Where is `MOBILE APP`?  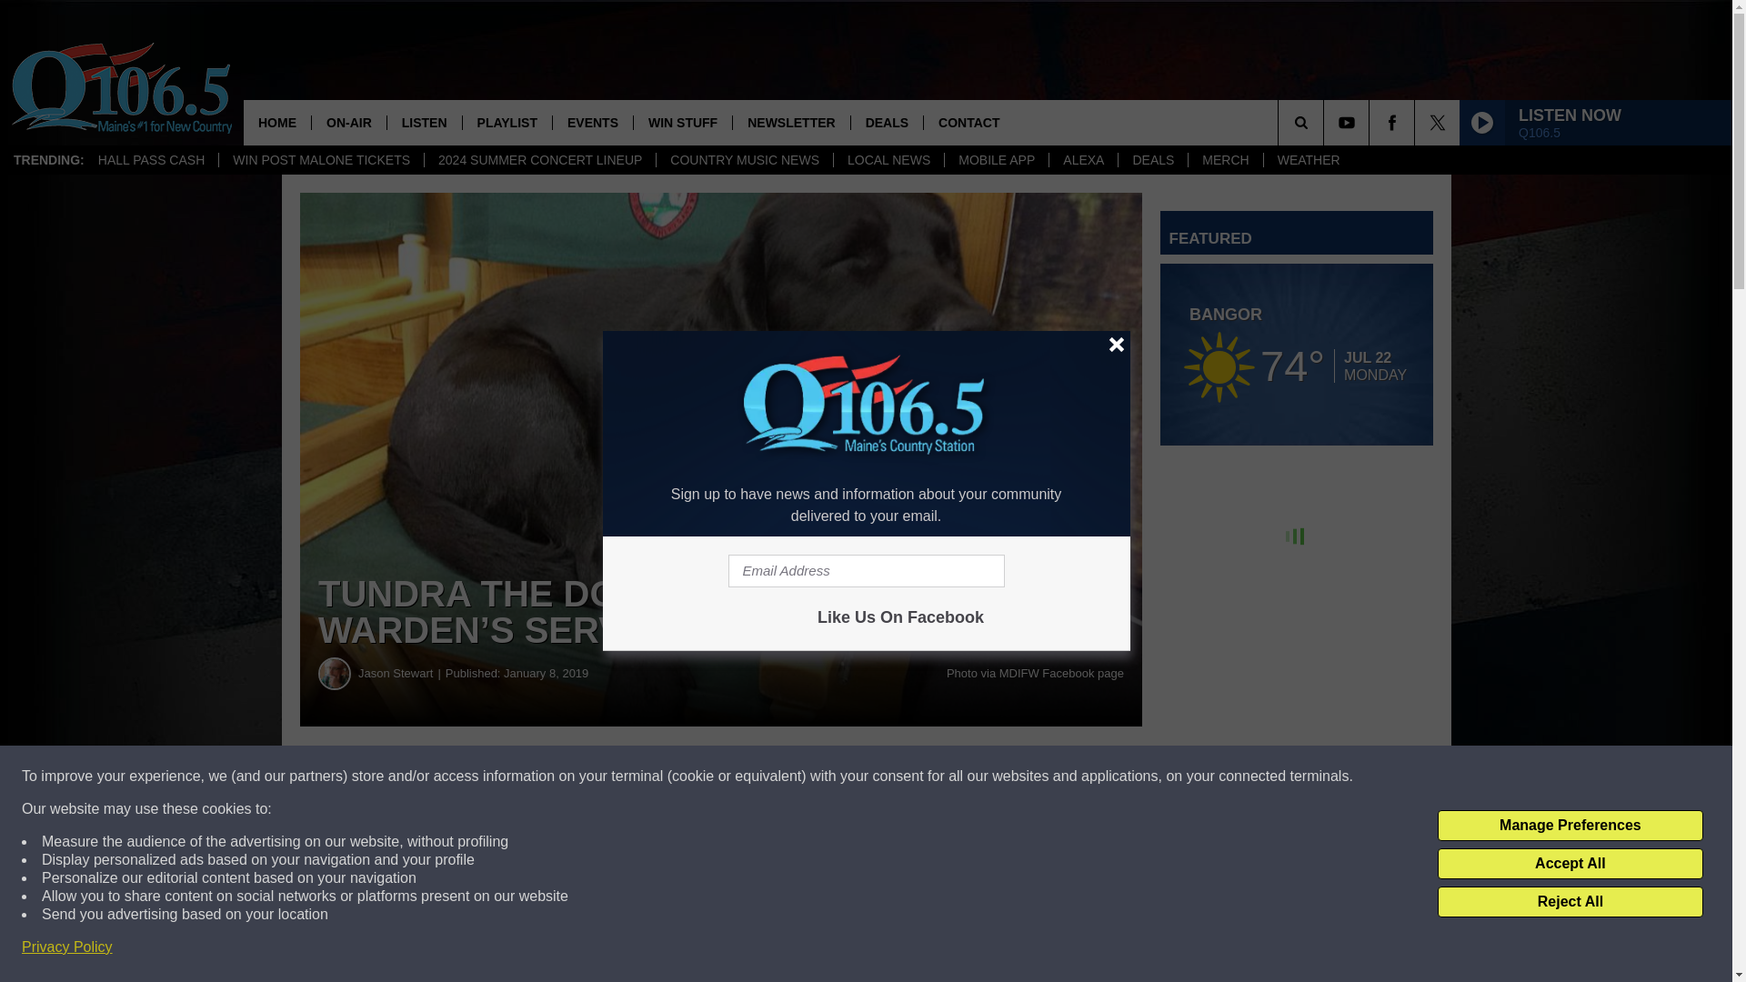 MOBILE APP is located at coordinates (997, 160).